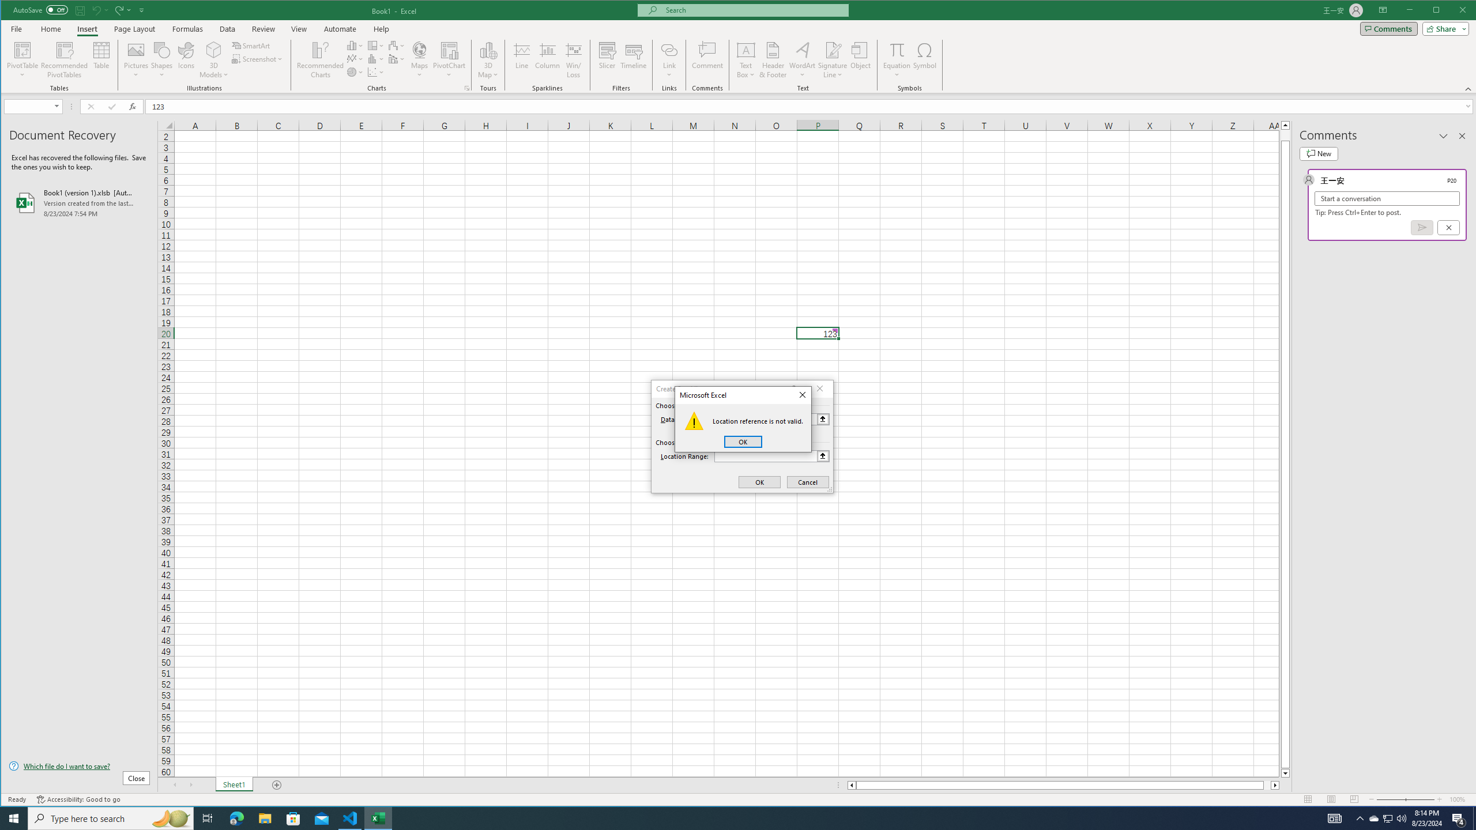 The height and width of the screenshot is (830, 1476). I want to click on OK, so click(743, 442).